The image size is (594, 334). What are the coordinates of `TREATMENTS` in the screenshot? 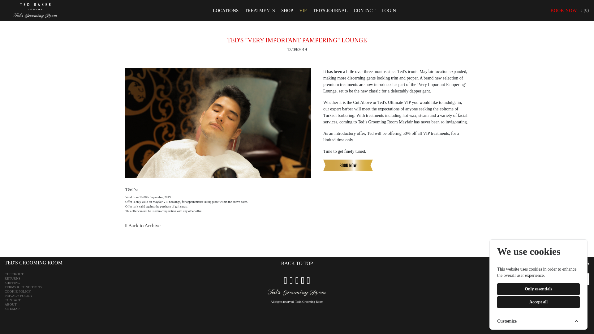 It's located at (260, 11).